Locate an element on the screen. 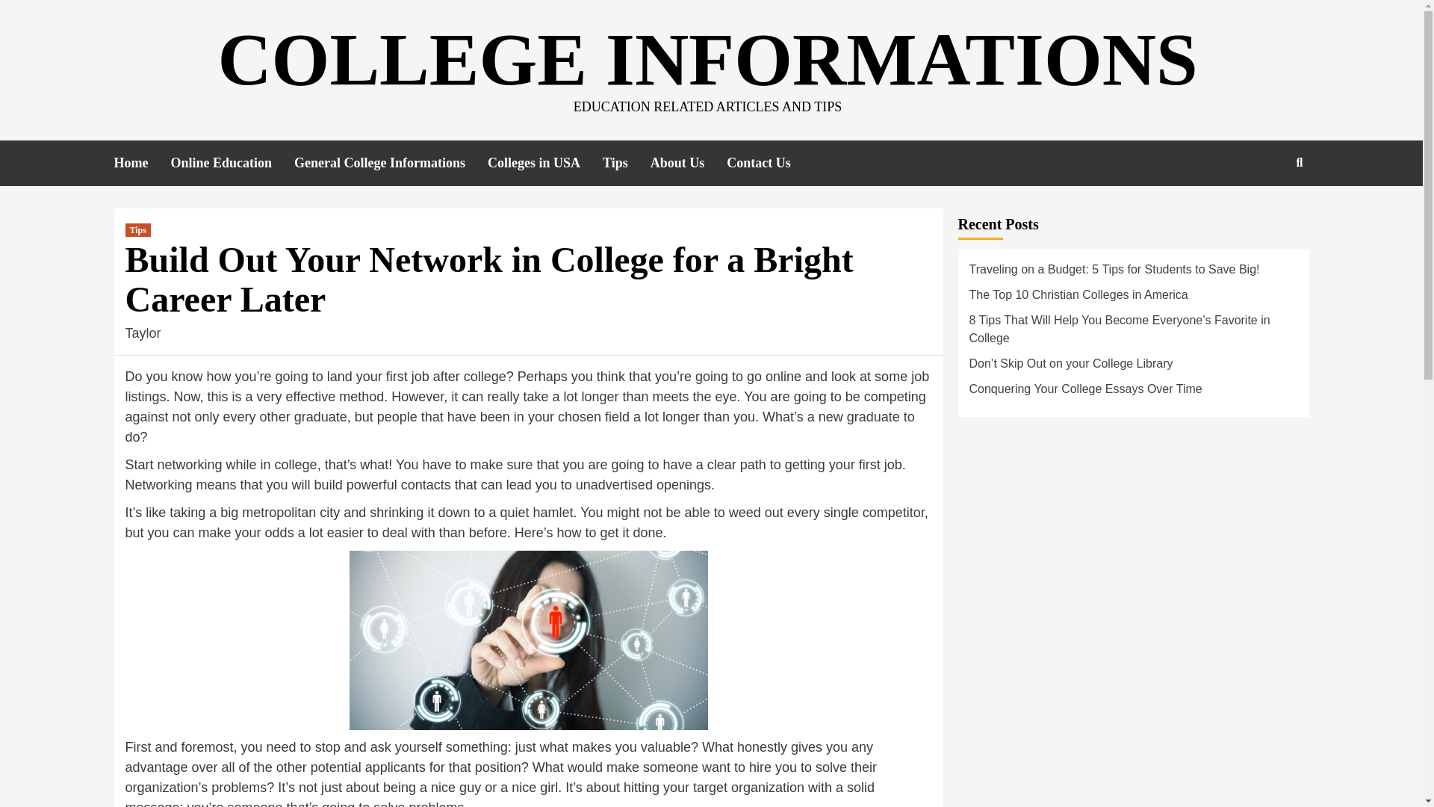  Traveling on a Budget: 5 Tips for Students to Save Big! is located at coordinates (1133, 273).